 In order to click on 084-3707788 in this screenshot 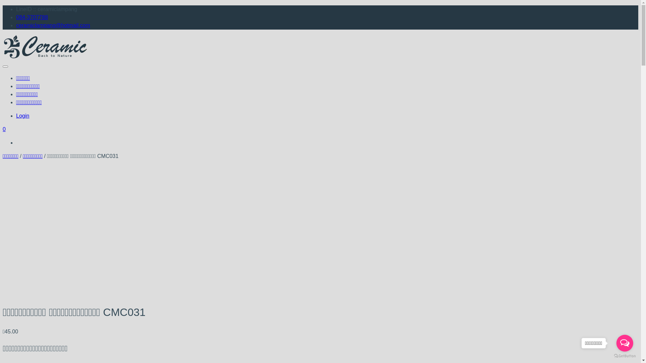, I will do `click(32, 17)`.